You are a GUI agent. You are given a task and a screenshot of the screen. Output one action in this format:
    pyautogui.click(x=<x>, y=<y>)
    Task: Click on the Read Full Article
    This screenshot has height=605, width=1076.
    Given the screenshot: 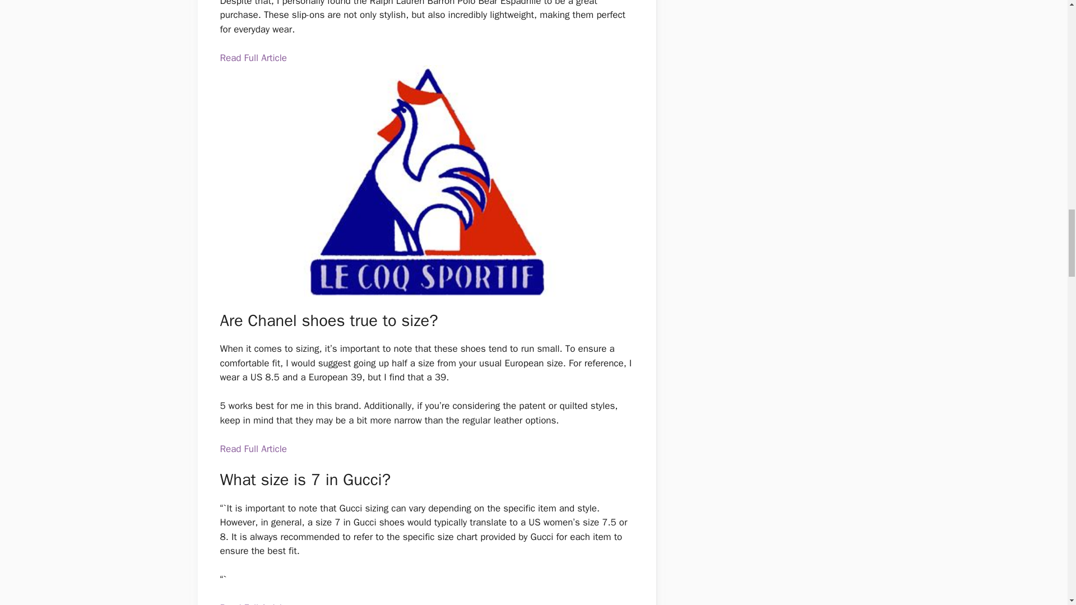 What is the action you would take?
    pyautogui.click(x=252, y=449)
    